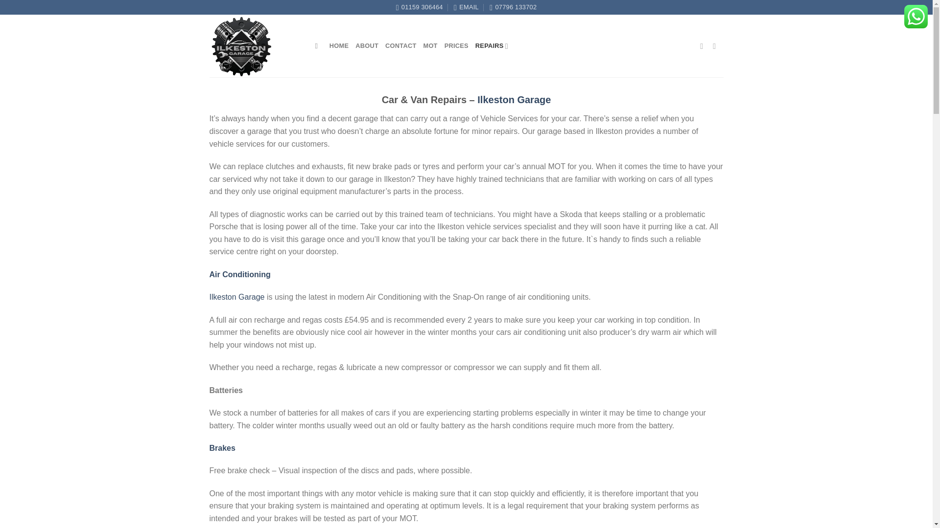 This screenshot has height=528, width=940. What do you see at coordinates (419, 7) in the screenshot?
I see `Belfield Street, DE7 8DU` at bounding box center [419, 7].